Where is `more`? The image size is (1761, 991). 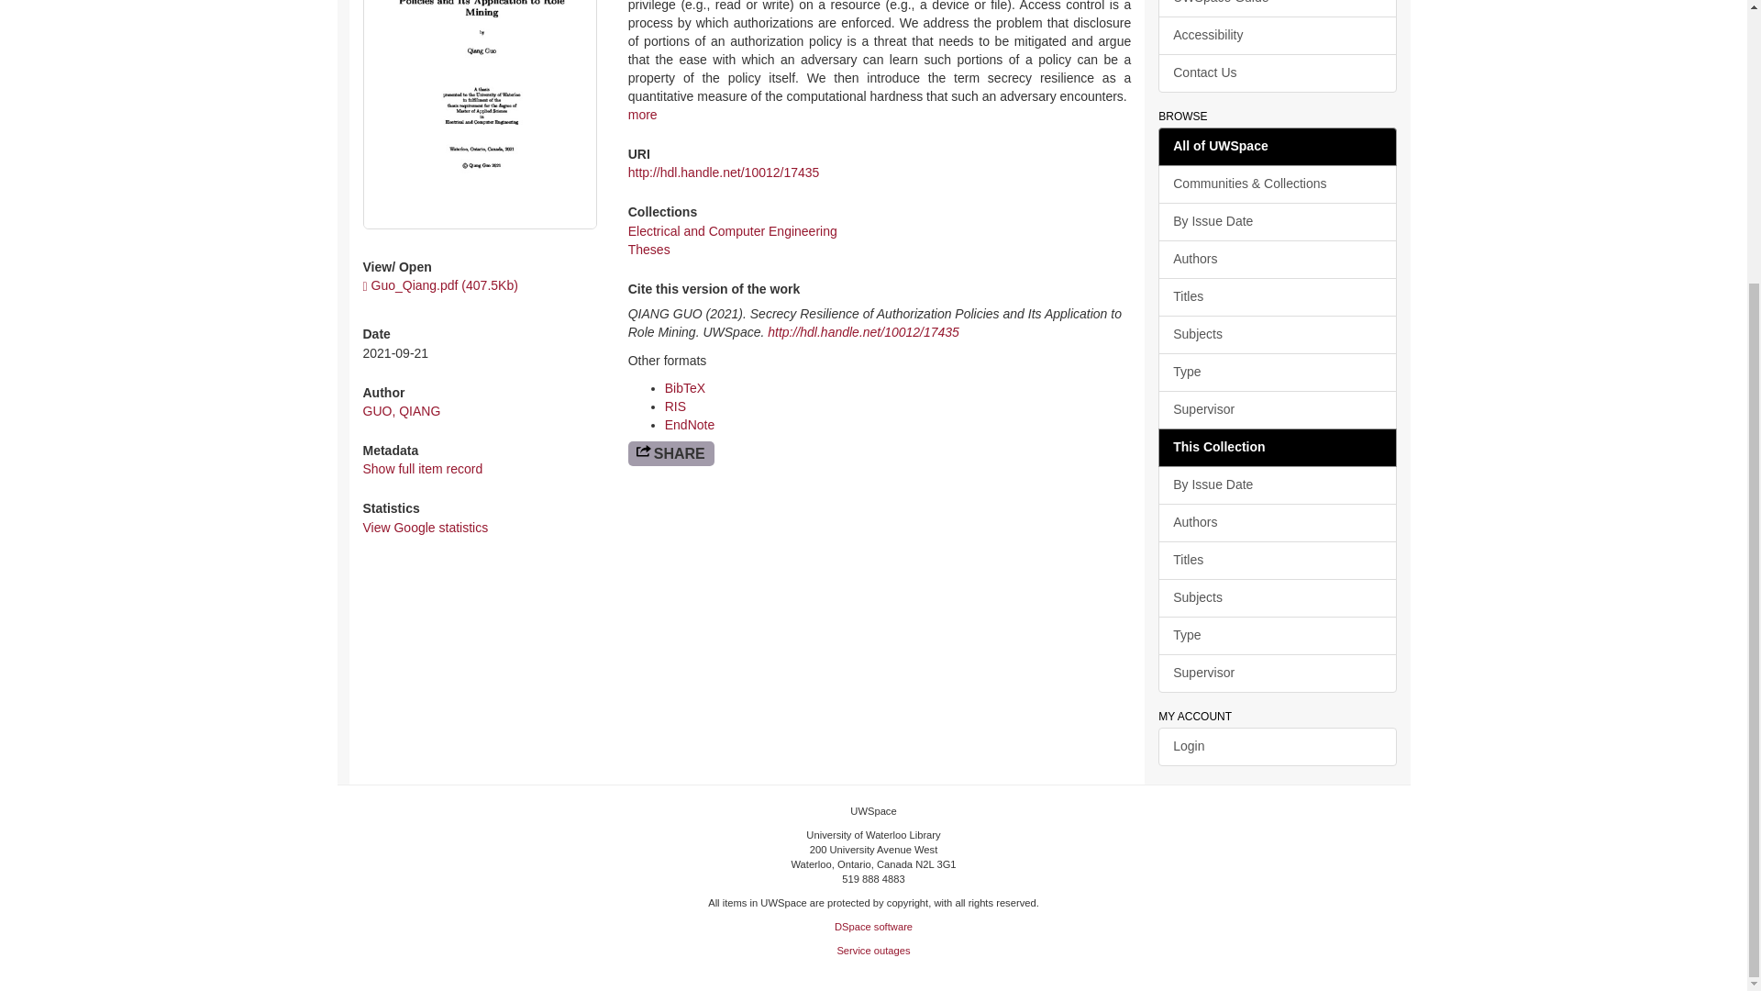
more is located at coordinates (642, 114).